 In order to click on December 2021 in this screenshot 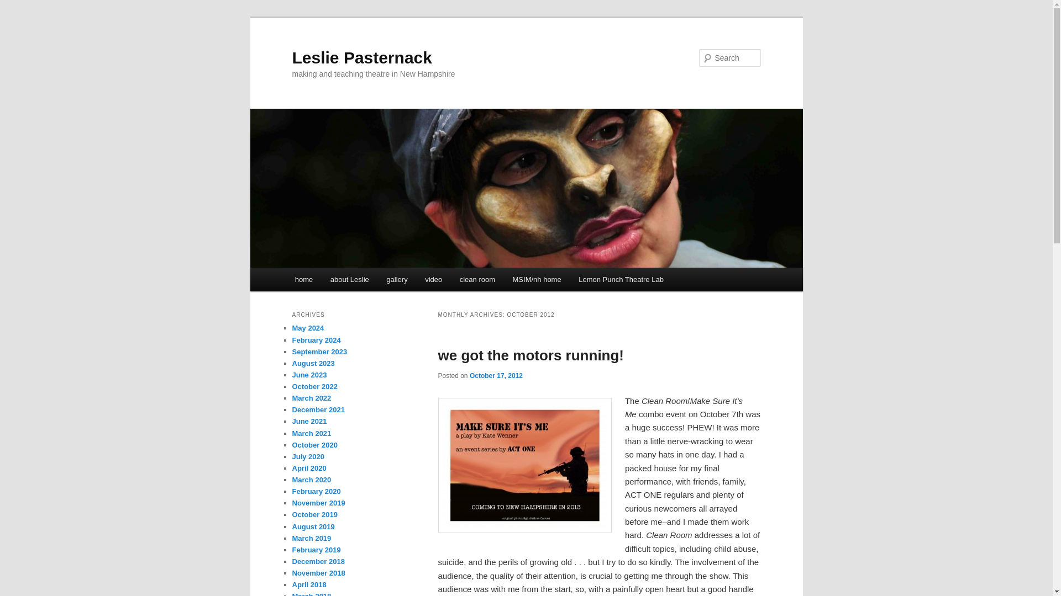, I will do `click(318, 409)`.